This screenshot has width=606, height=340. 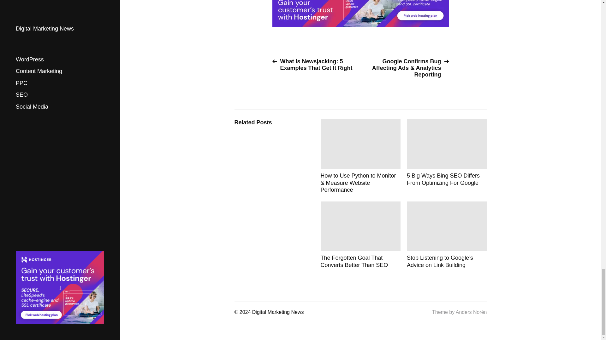 What do you see at coordinates (360, 235) in the screenshot?
I see `The Forgotten Goal That Converts Better Than SEO` at bounding box center [360, 235].